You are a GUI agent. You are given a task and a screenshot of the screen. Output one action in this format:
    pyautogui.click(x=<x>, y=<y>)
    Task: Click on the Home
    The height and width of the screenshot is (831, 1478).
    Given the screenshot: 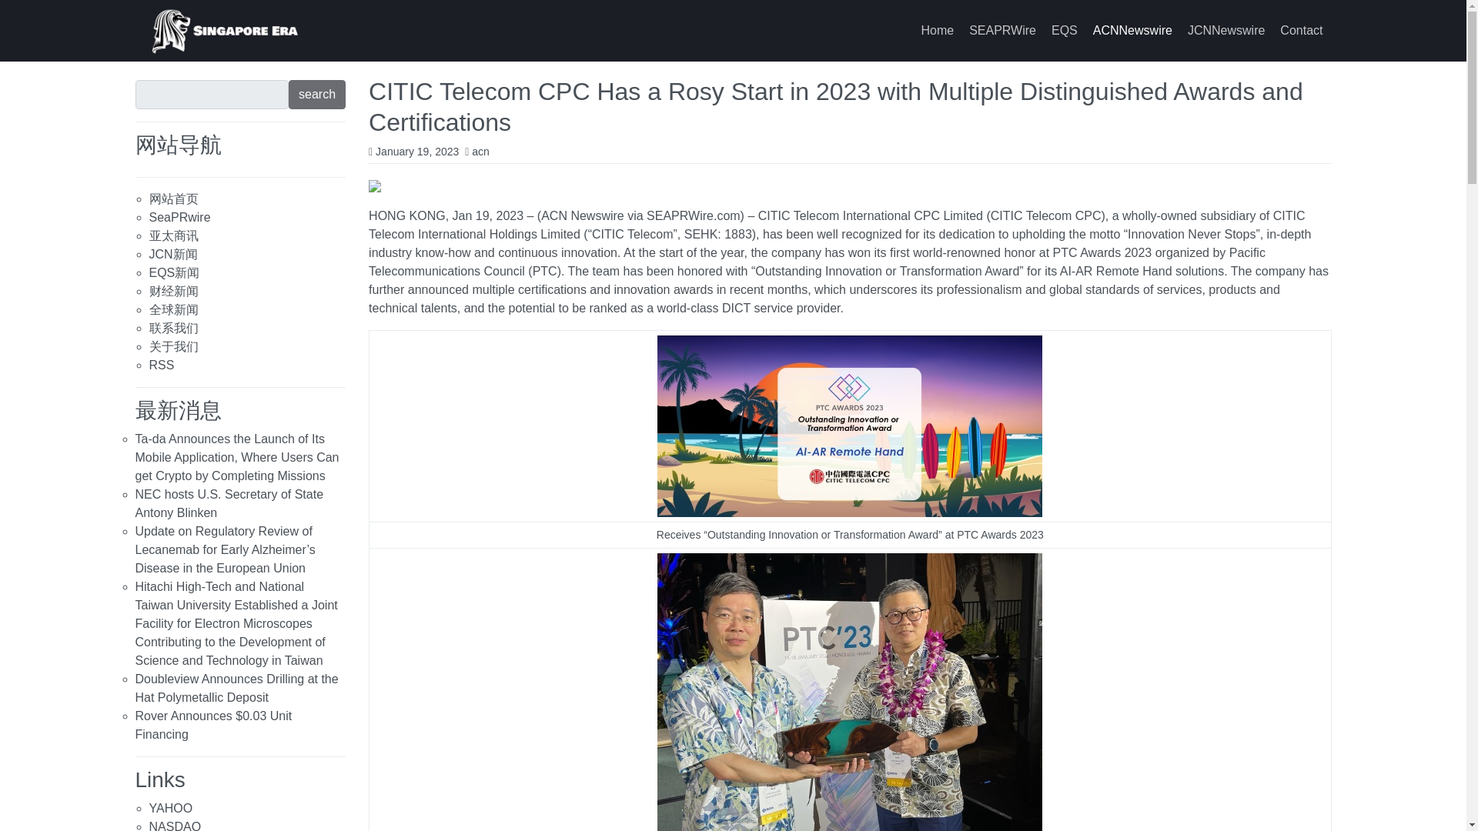 What is the action you would take?
    pyautogui.click(x=938, y=31)
    